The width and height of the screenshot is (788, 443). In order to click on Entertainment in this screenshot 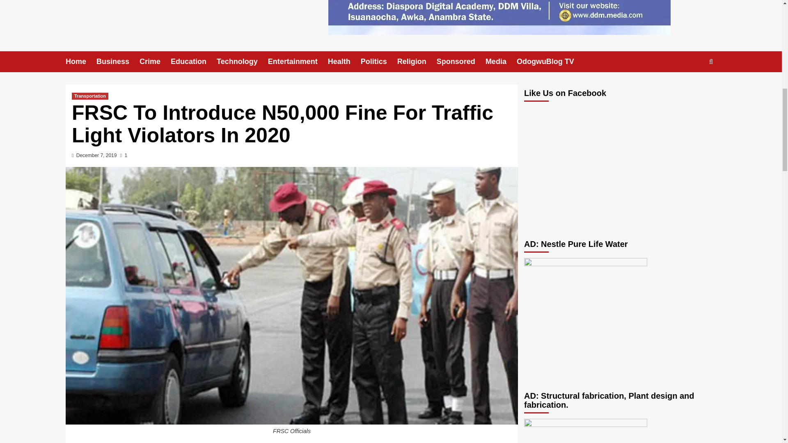, I will do `click(298, 62)`.